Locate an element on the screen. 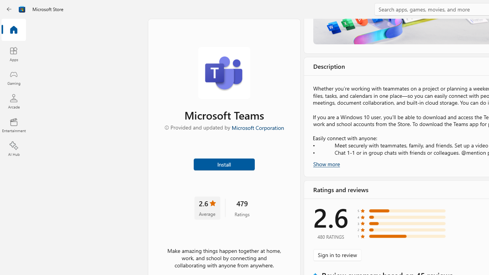 The image size is (489, 275). Back is located at coordinates (9, 9).